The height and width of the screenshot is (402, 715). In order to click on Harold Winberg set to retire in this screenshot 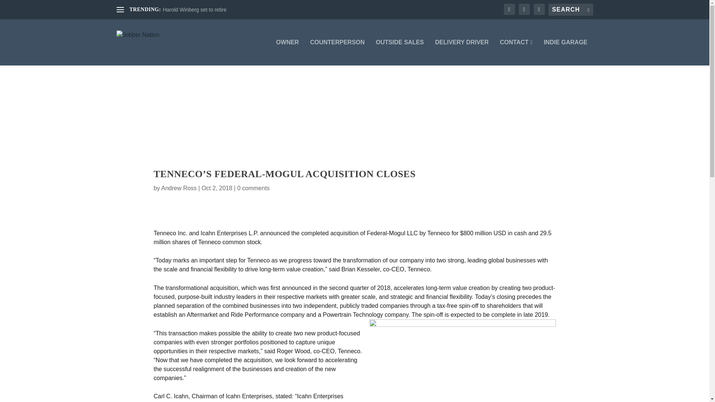, I will do `click(194, 10)`.